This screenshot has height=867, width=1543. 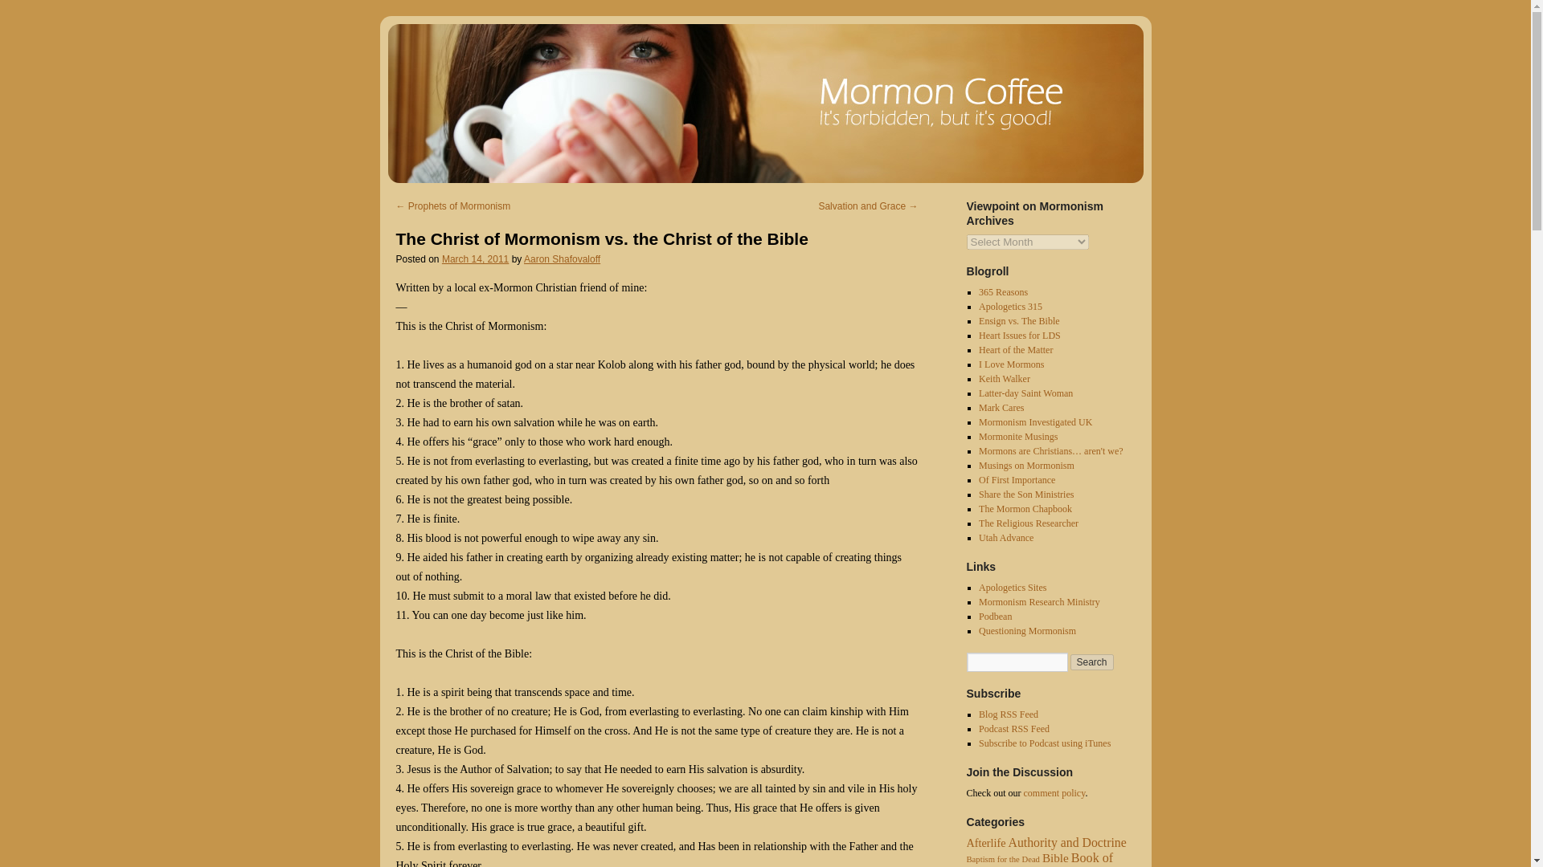 What do you see at coordinates (475, 259) in the screenshot?
I see `7:00 am` at bounding box center [475, 259].